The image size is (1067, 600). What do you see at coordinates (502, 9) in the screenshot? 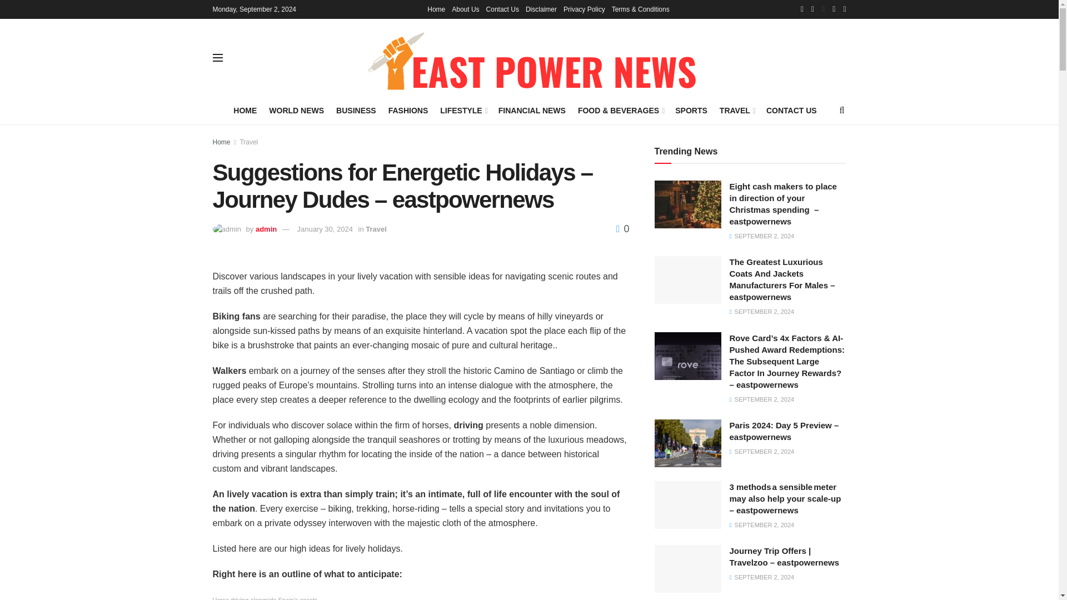
I see `Contact Us` at bounding box center [502, 9].